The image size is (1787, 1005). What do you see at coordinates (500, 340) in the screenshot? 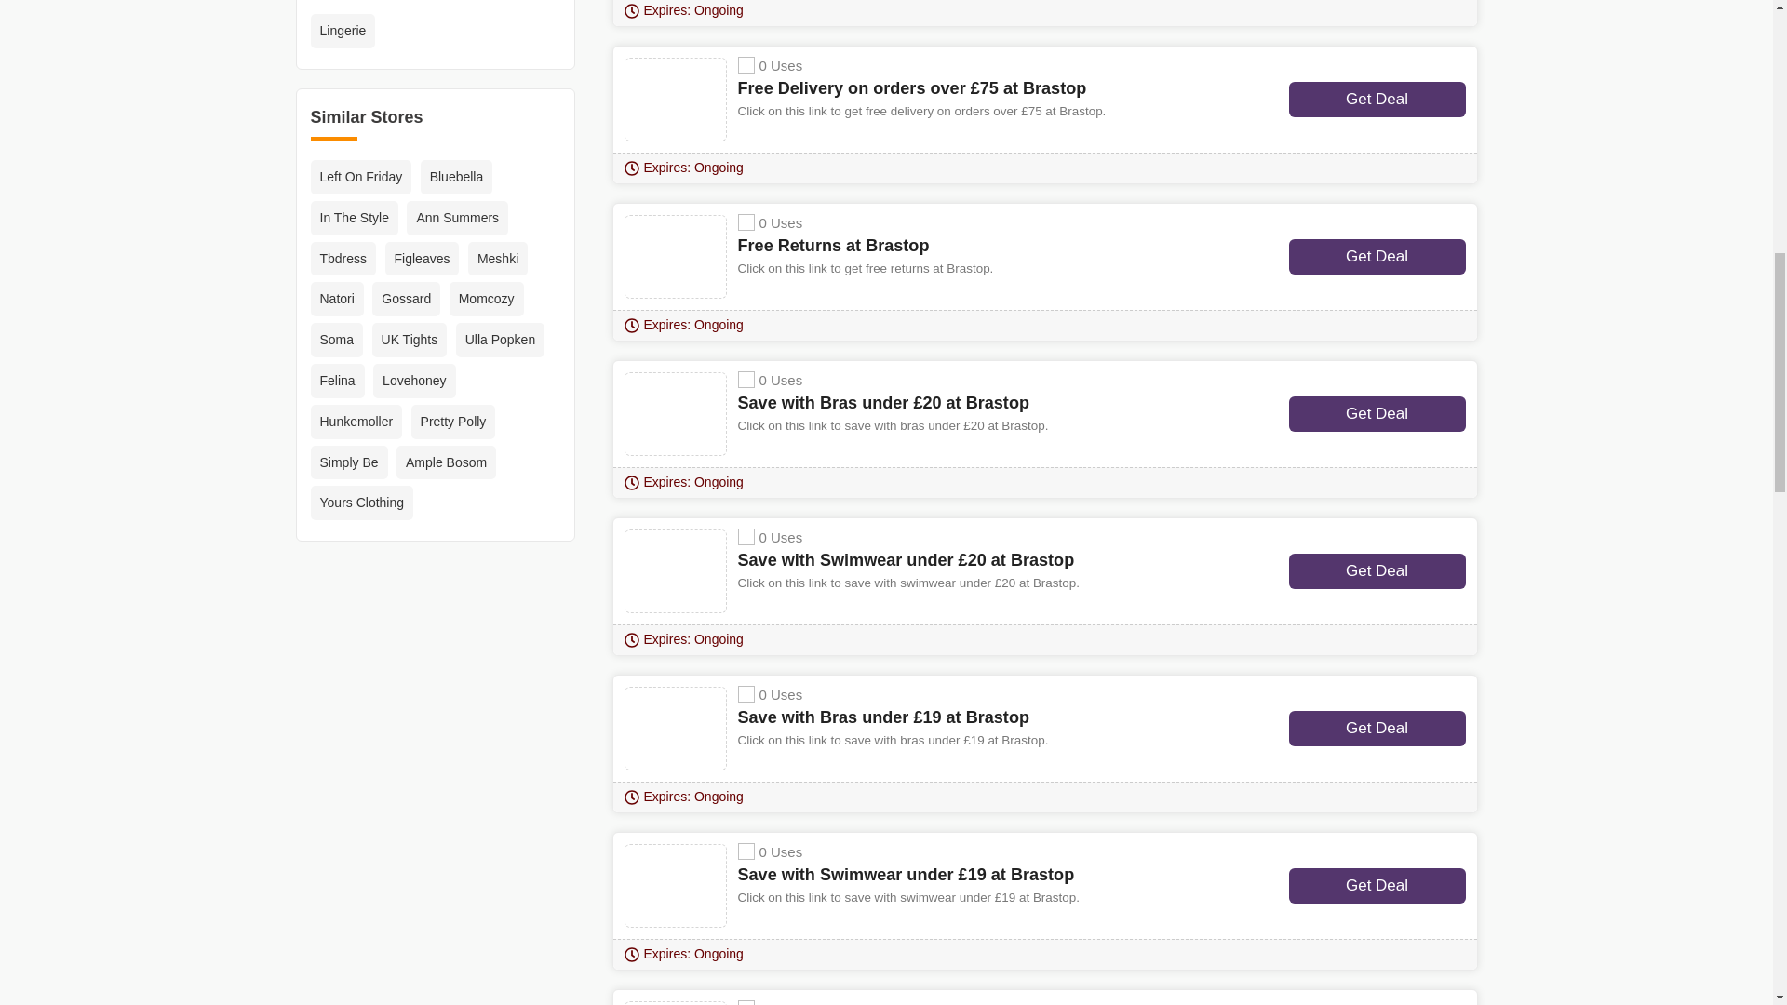
I see `Ulla Popken` at bounding box center [500, 340].